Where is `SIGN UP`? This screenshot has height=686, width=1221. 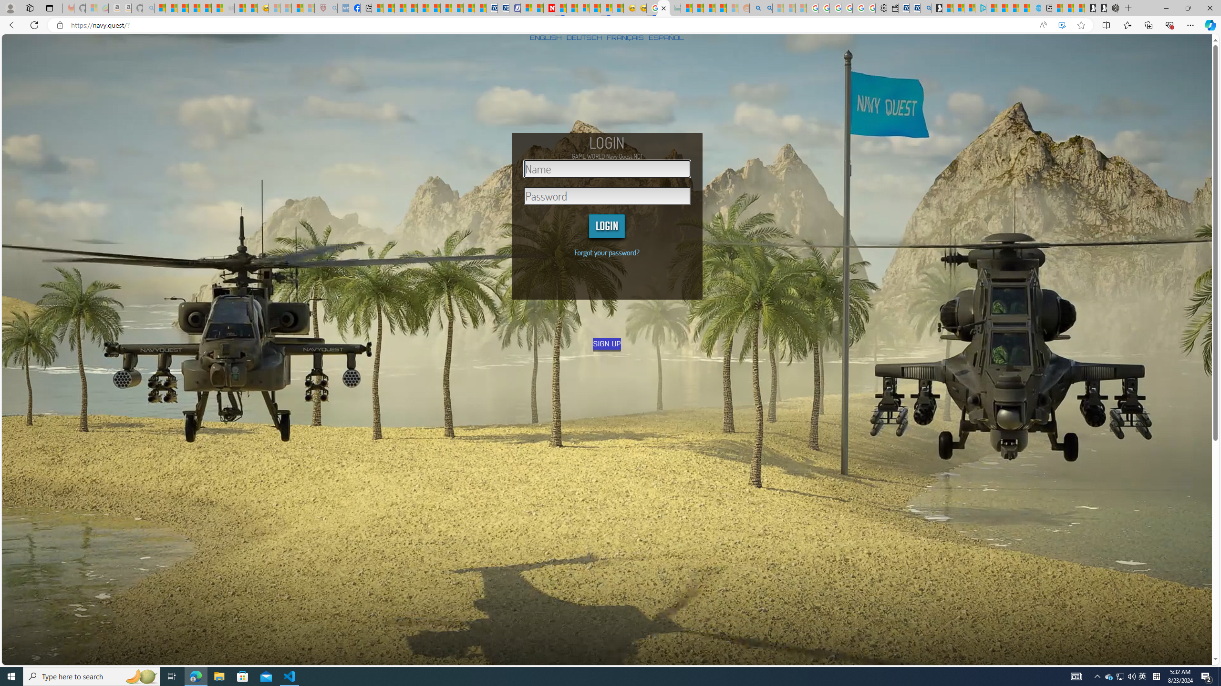
SIGN UP is located at coordinates (608, 343).